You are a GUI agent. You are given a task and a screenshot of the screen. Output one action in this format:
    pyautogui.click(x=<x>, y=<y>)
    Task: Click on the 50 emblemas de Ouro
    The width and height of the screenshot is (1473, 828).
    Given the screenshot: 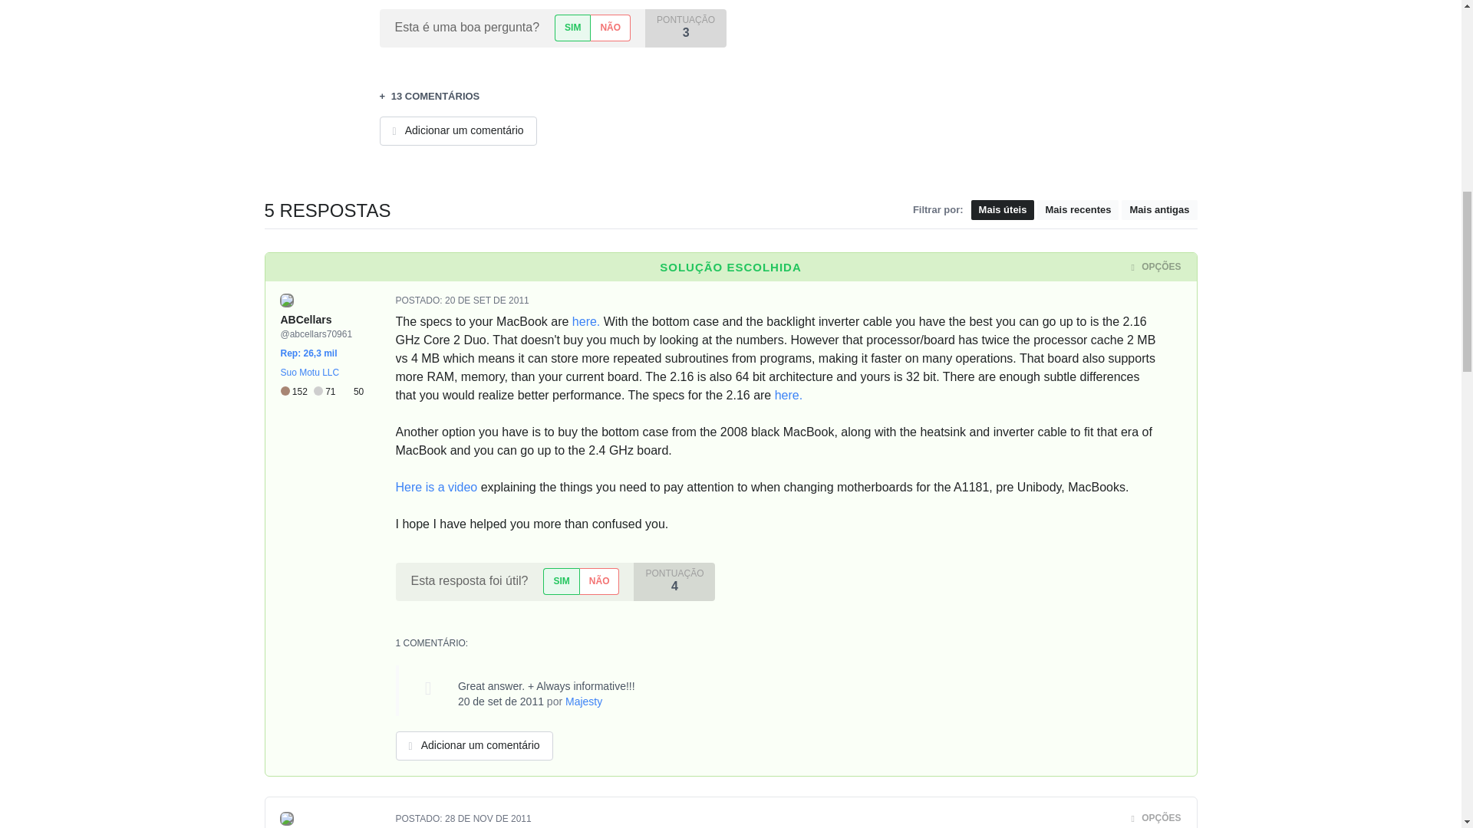 What is the action you would take?
    pyautogui.click(x=353, y=392)
    